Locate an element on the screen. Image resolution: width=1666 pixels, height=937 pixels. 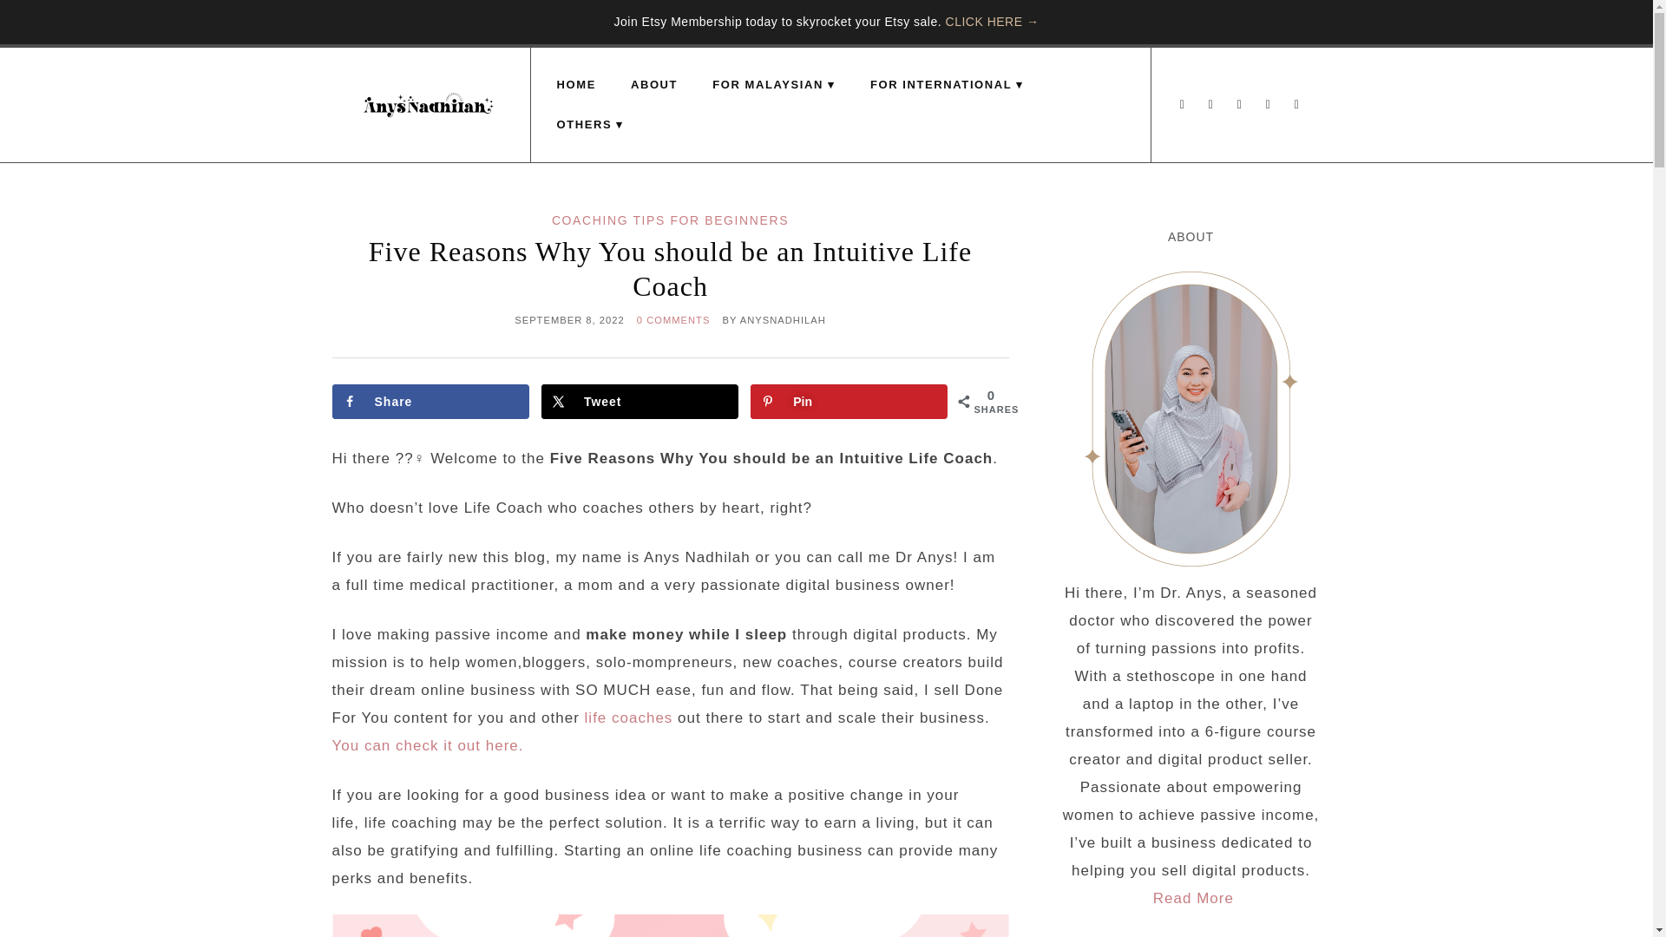
HOME is located at coordinates (576, 84).